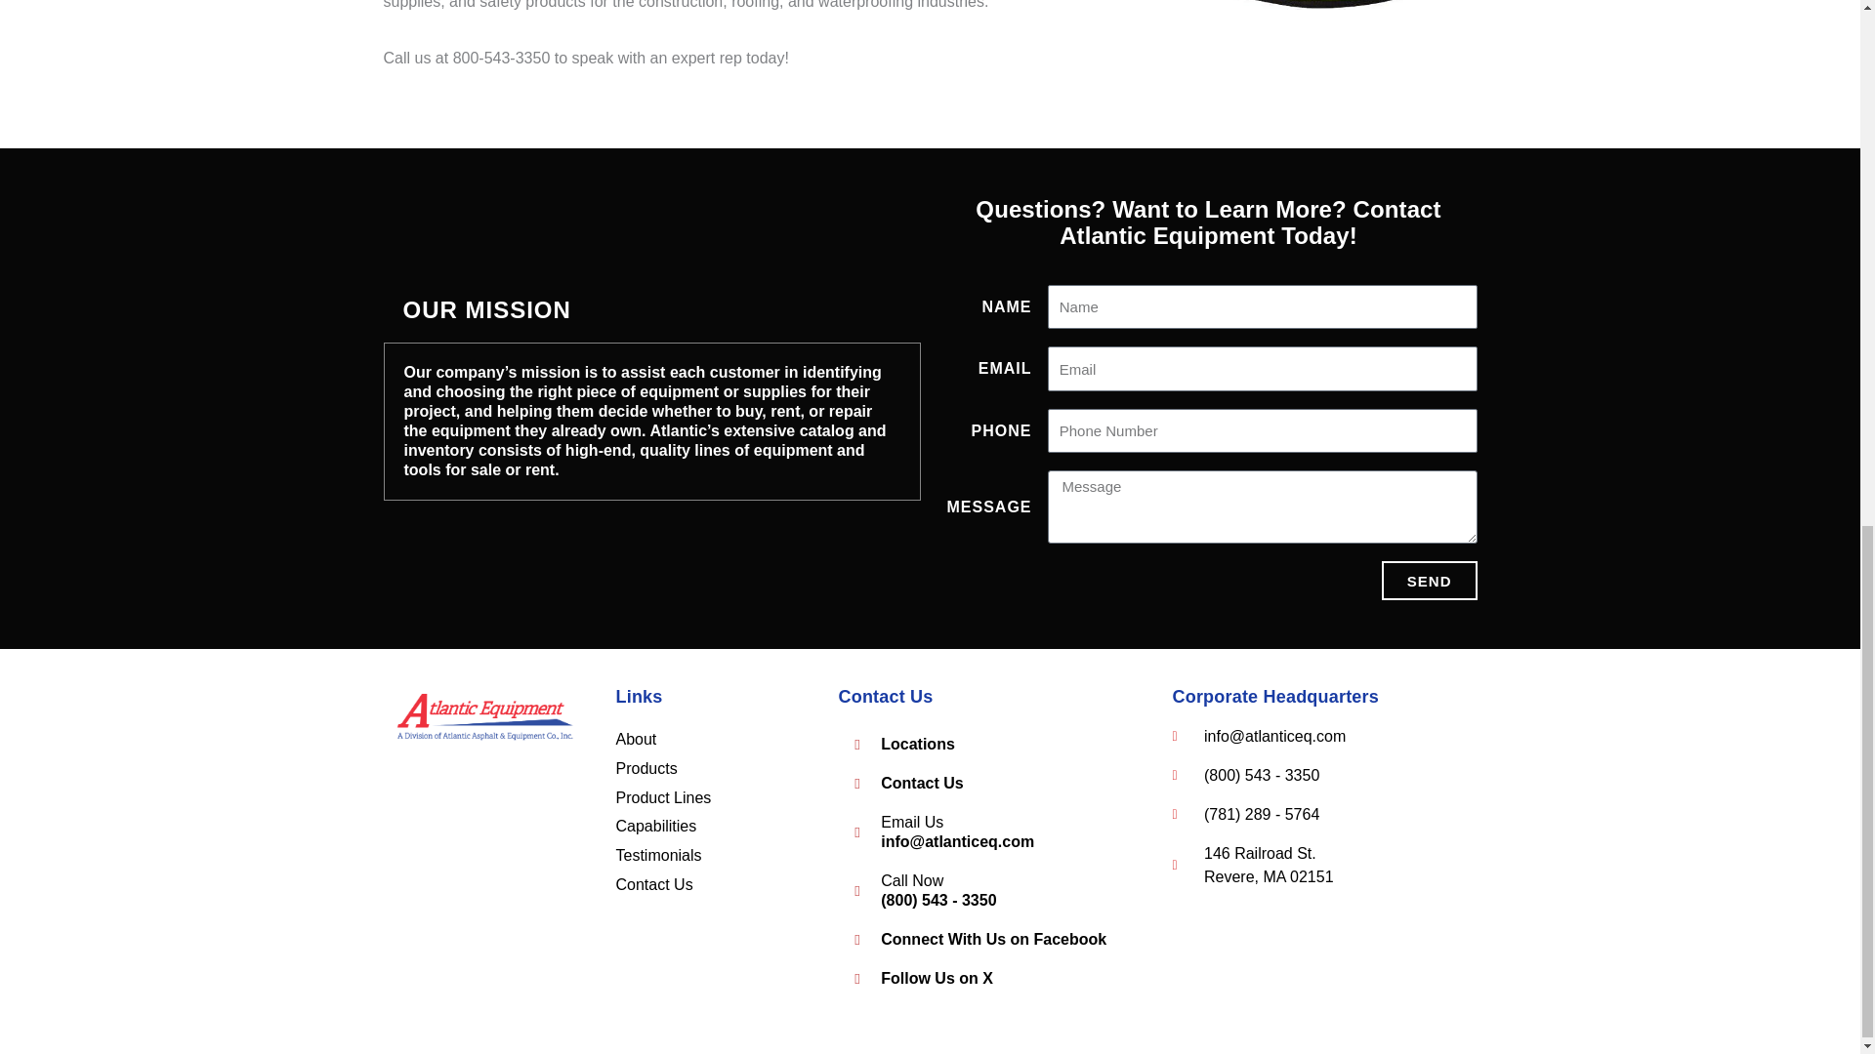  Describe the element at coordinates (658, 855) in the screenshot. I see `Testimonials` at that location.